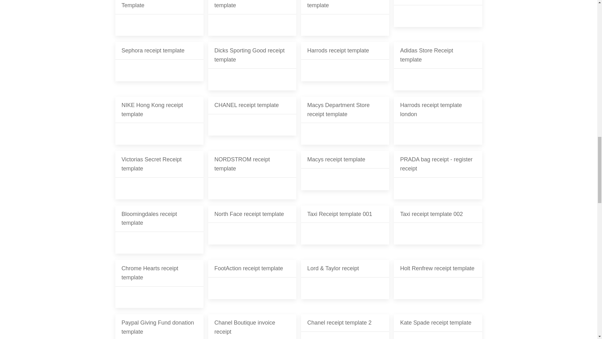 The image size is (602, 339). Describe the element at coordinates (345, 66) in the screenshot. I see `Harrods receipt template` at that location.